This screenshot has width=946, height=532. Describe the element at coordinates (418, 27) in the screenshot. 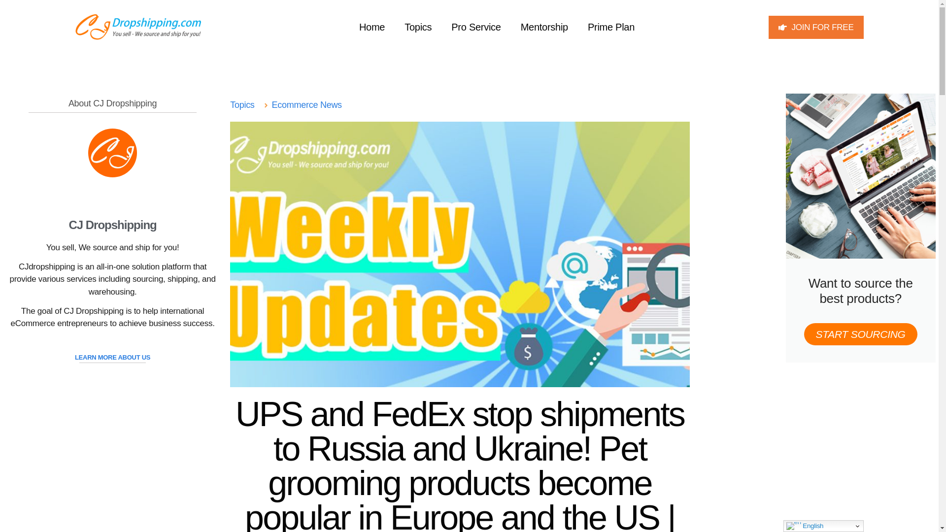

I see `Topics` at that location.